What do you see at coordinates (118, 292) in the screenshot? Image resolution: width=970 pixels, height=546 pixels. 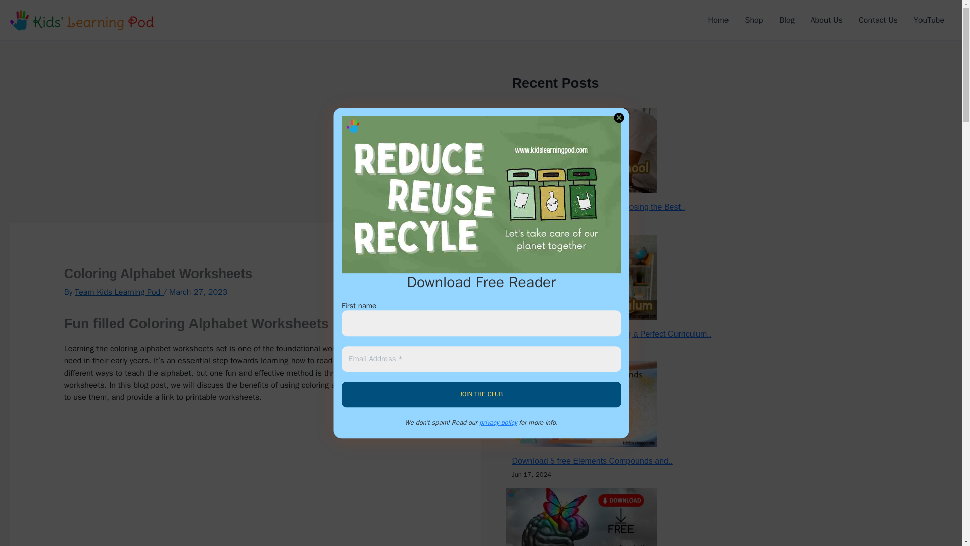 I see `Team Kids Learning Pod` at bounding box center [118, 292].